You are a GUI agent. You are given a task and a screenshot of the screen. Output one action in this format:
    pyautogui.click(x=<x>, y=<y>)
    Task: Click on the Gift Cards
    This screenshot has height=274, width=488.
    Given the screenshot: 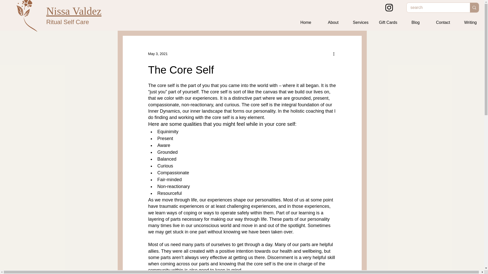 What is the action you would take?
    pyautogui.click(x=388, y=22)
    